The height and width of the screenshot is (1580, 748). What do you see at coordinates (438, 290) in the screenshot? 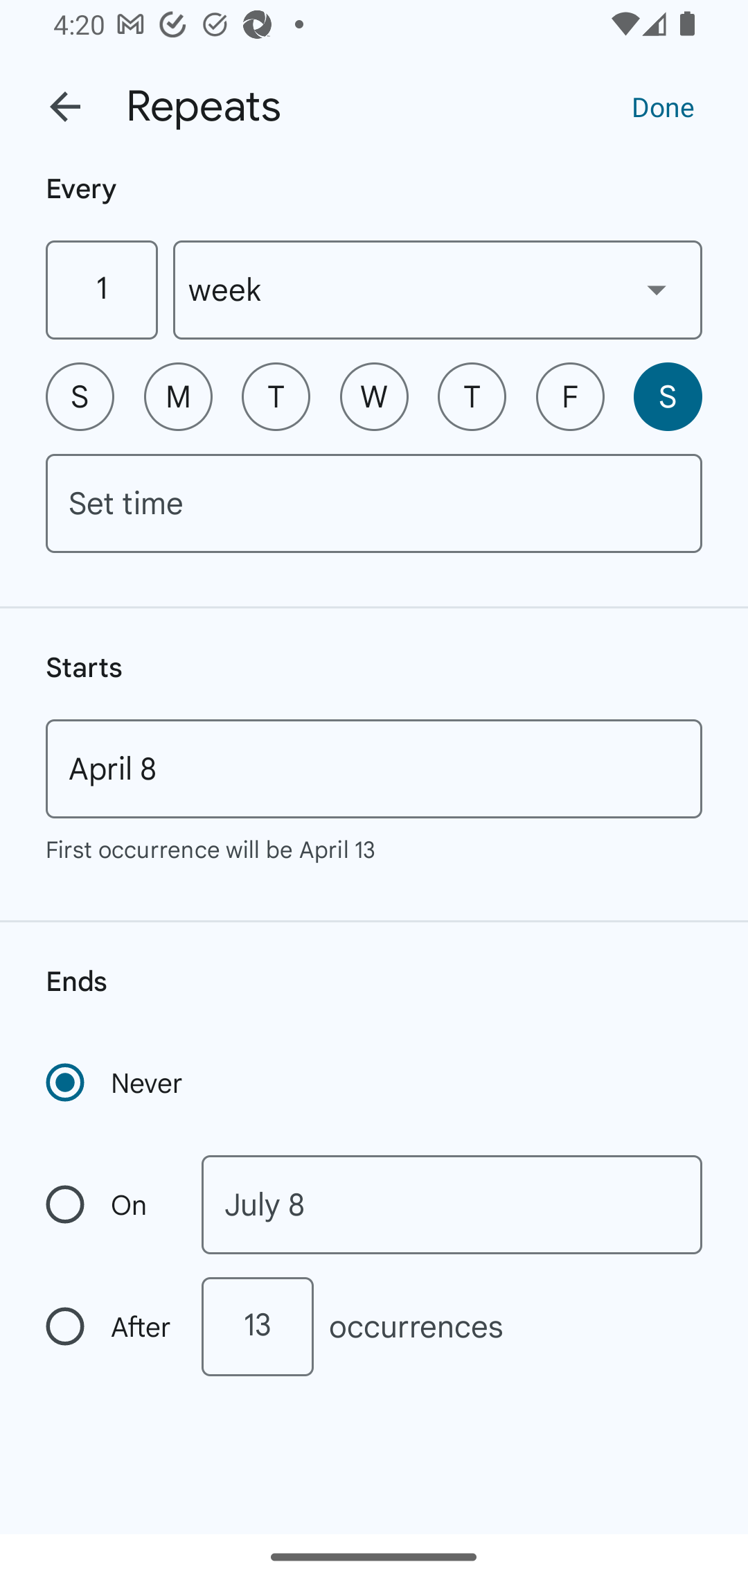
I see `week` at bounding box center [438, 290].